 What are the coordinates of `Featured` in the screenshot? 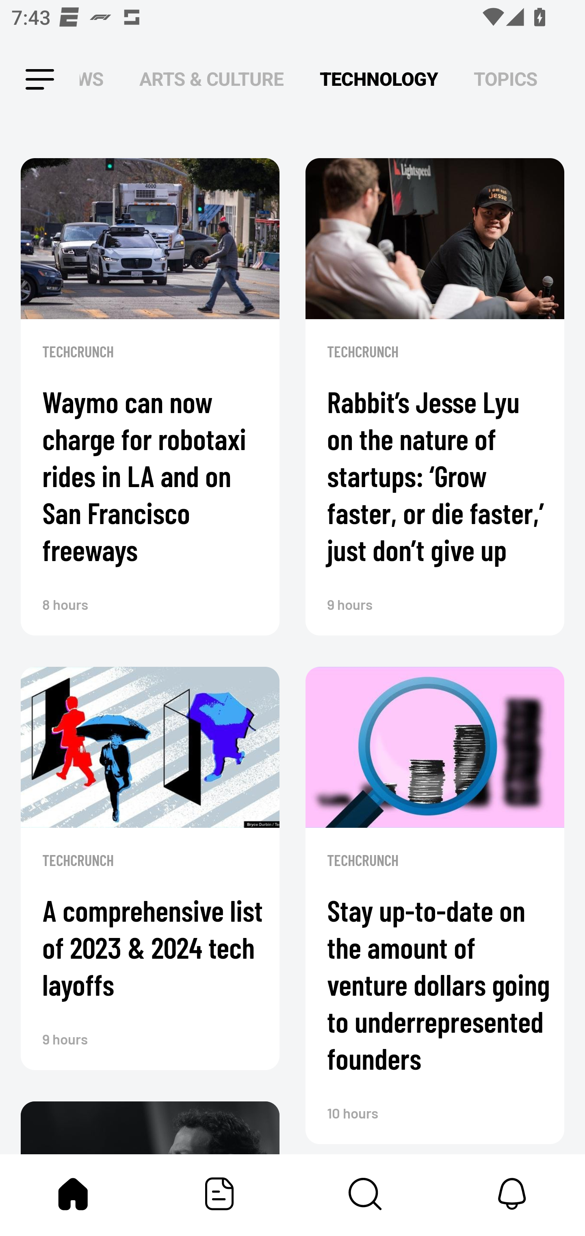 It's located at (219, 1194).